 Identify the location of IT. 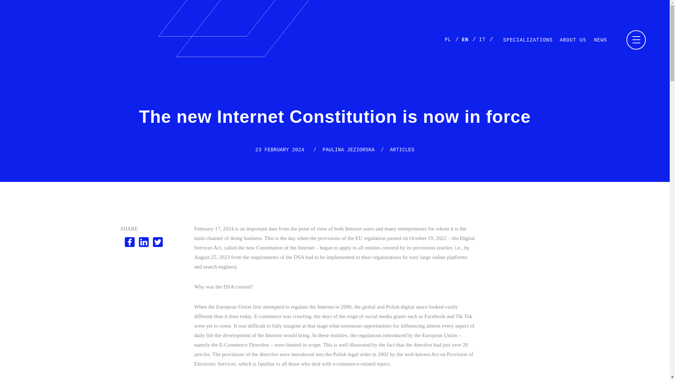
(482, 39).